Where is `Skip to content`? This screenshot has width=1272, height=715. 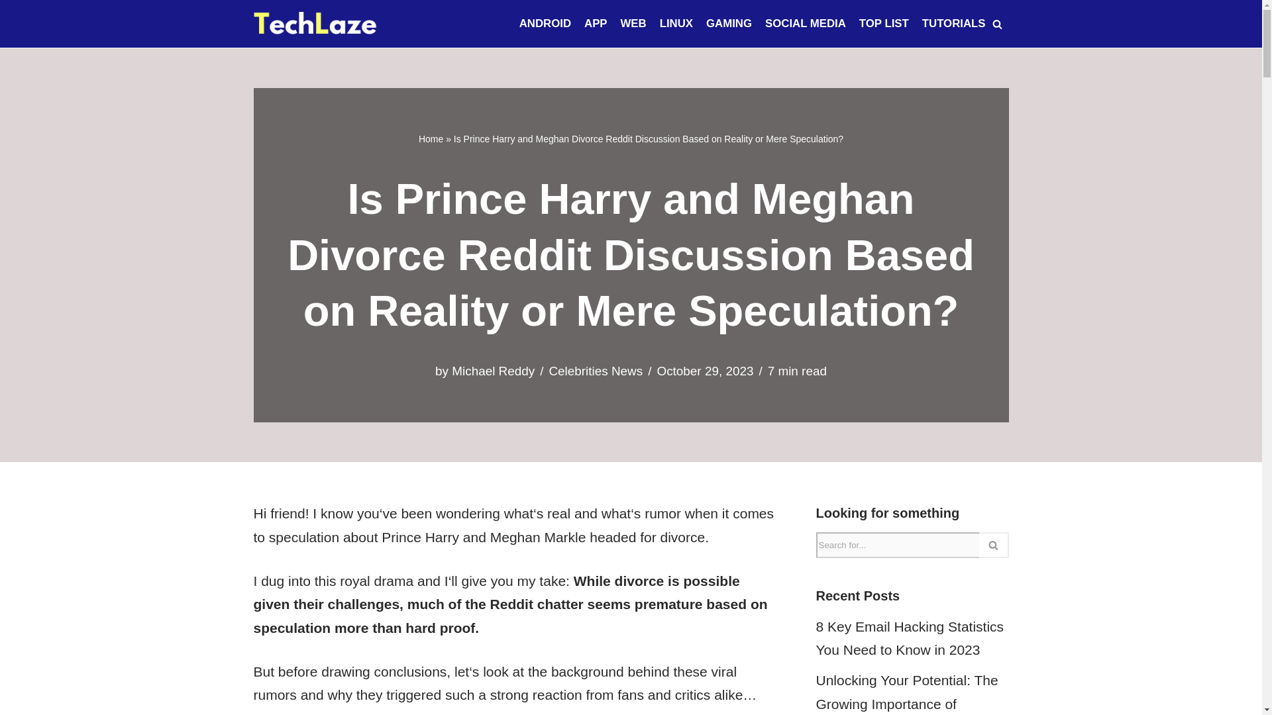
Skip to content is located at coordinates (10, 28).